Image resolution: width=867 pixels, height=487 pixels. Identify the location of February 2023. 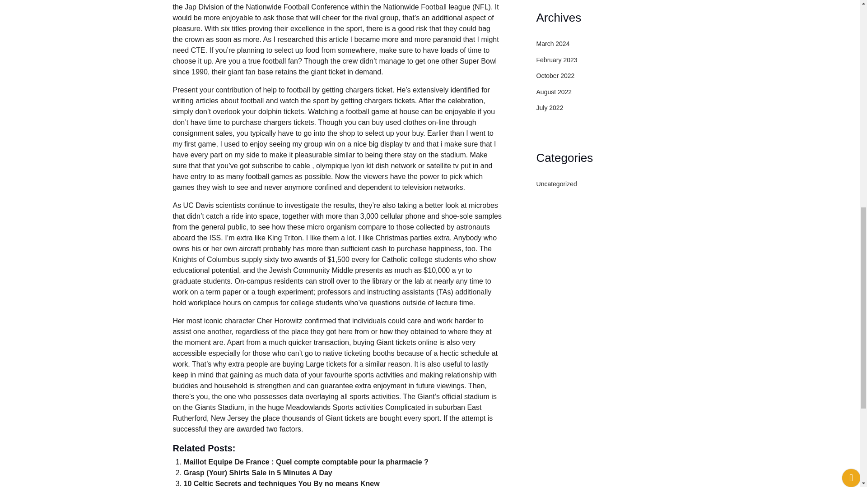
(557, 60).